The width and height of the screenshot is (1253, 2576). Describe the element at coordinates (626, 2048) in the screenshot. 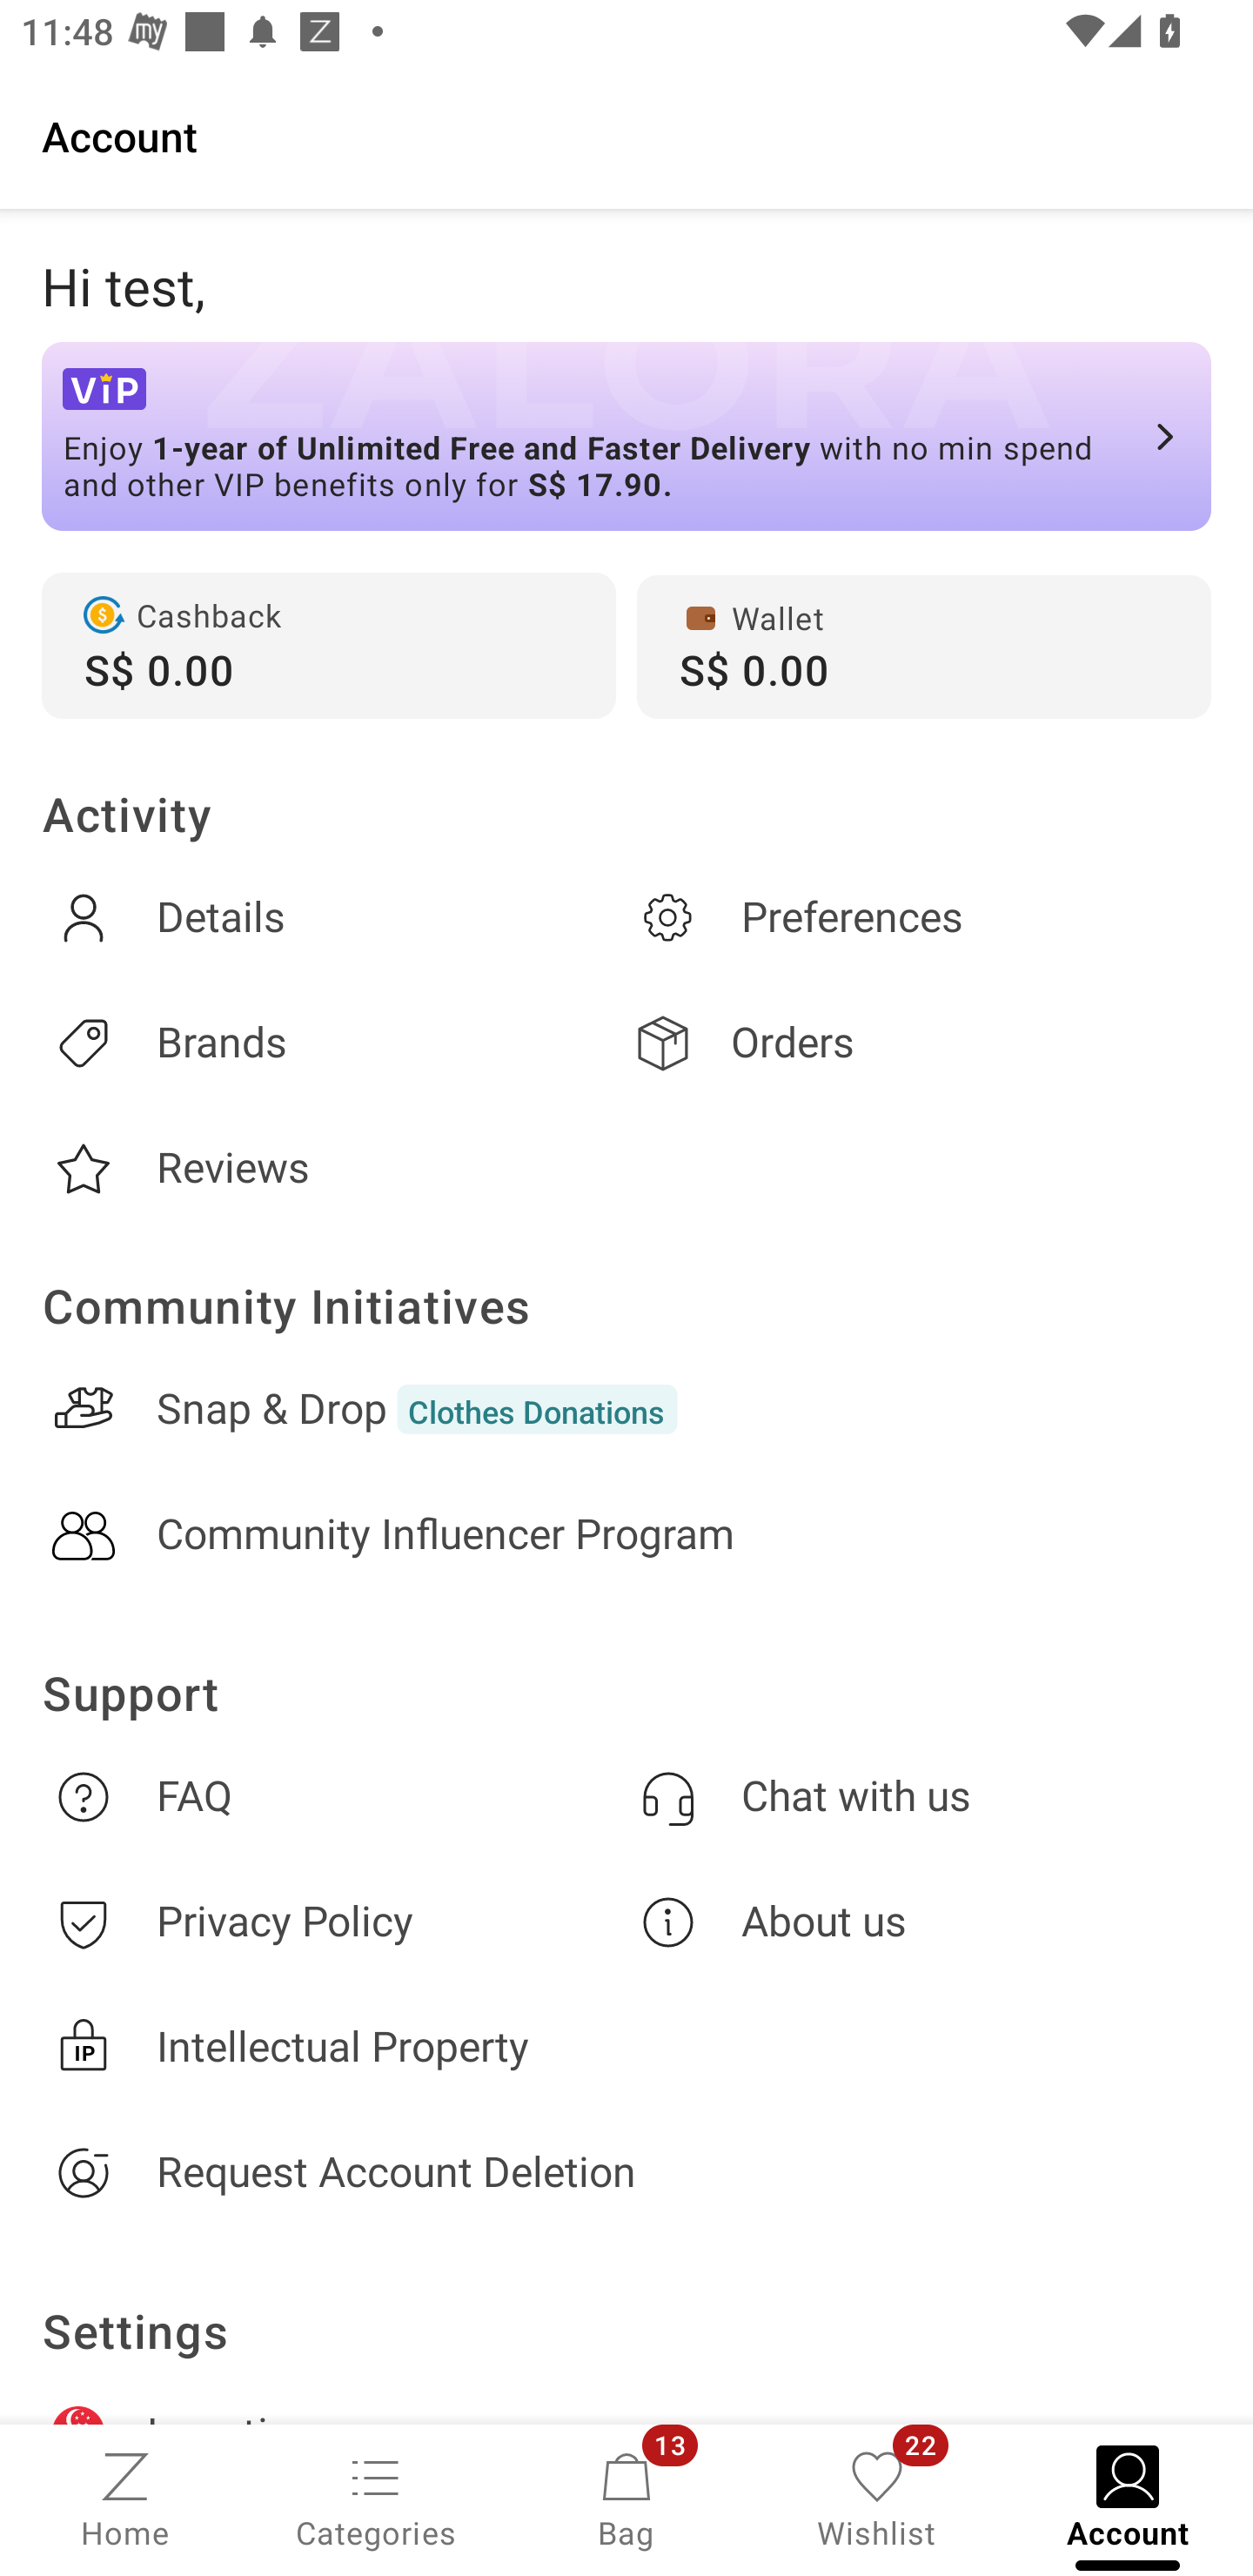

I see `Intellectual Property` at that location.